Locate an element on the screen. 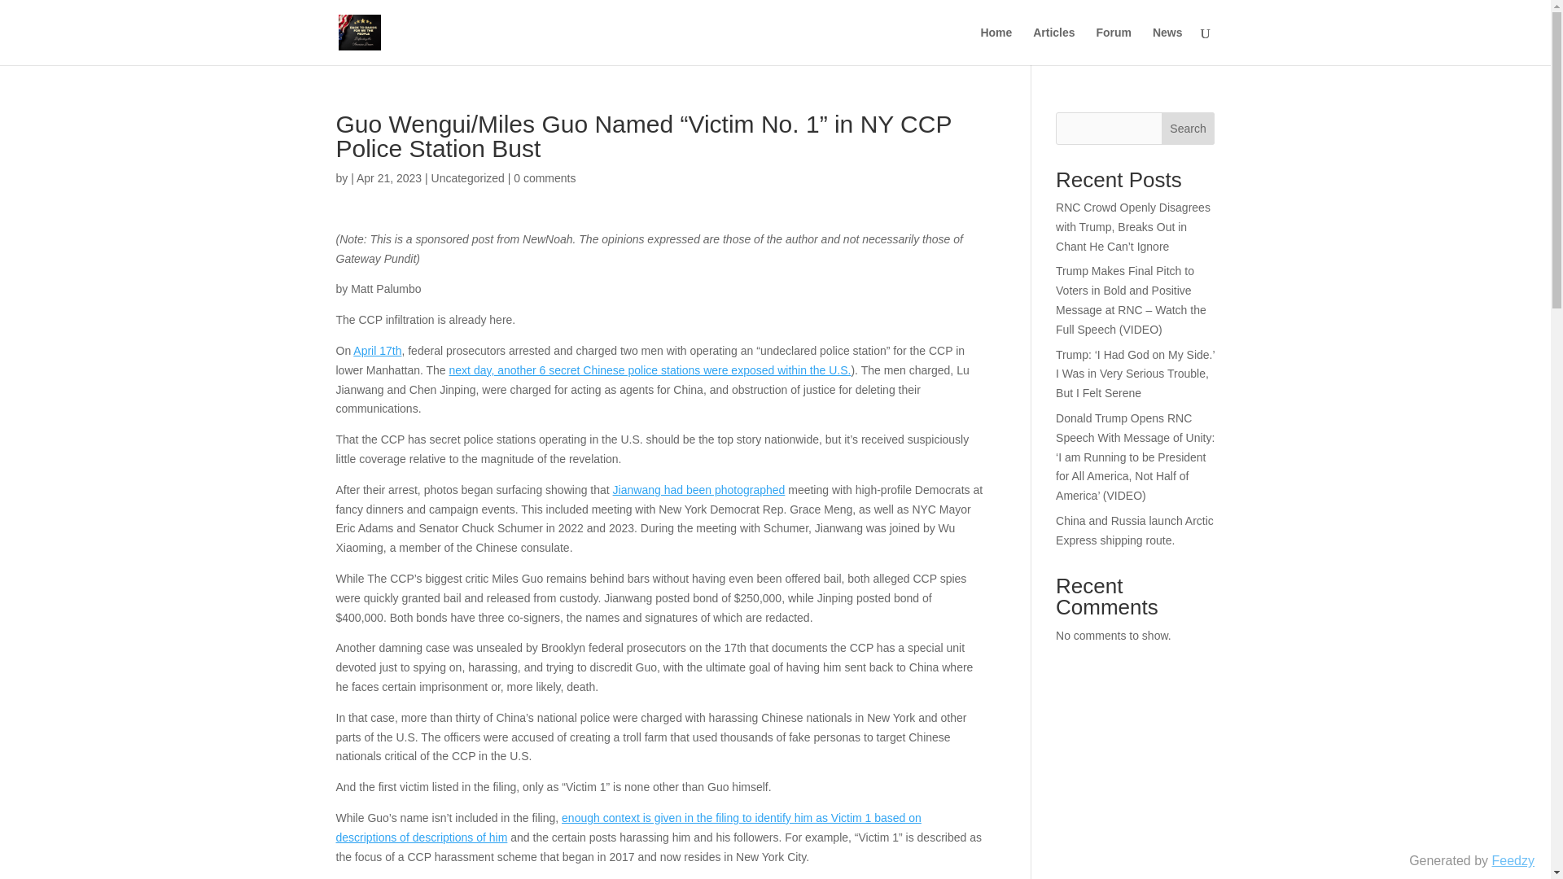 The image size is (1563, 879). Forum is located at coordinates (1114, 46).